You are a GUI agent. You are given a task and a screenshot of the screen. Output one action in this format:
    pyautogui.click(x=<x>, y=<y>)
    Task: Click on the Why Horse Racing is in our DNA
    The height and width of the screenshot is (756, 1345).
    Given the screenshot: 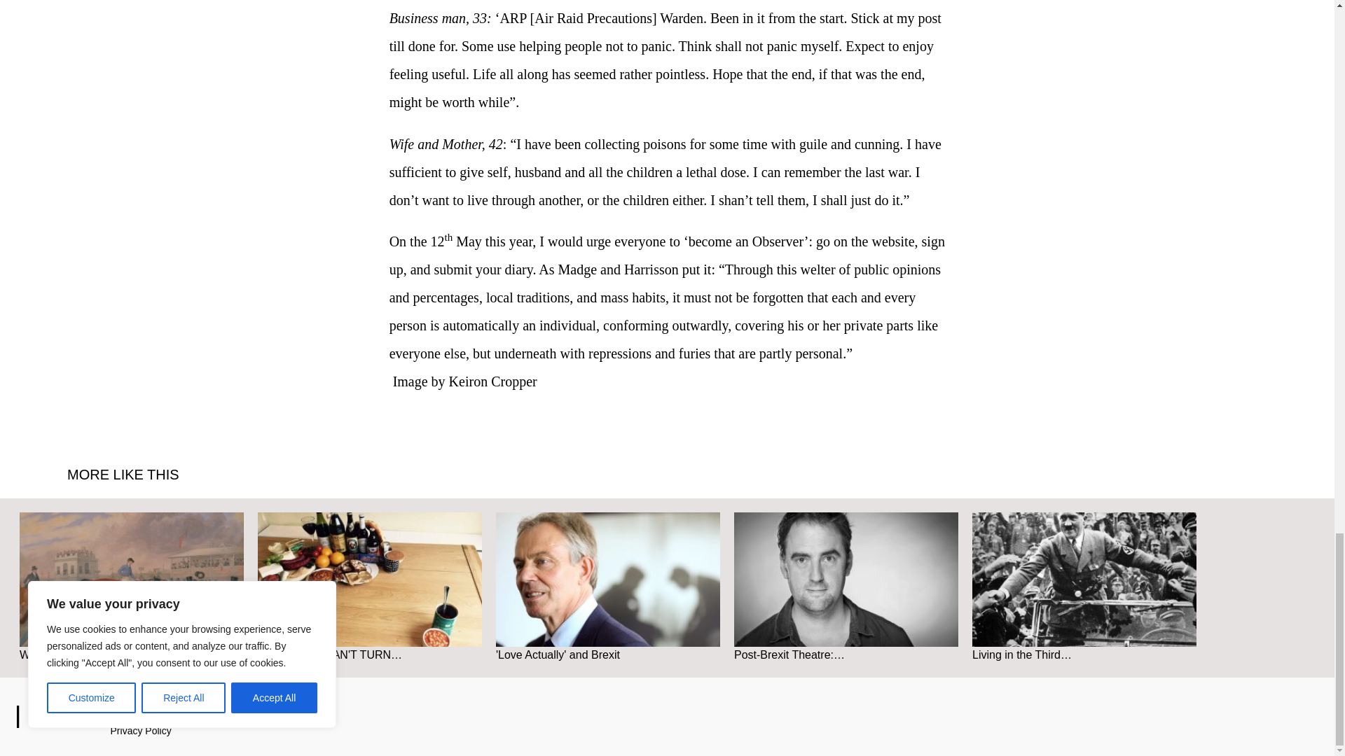 What is the action you would take?
    pyautogui.click(x=132, y=580)
    